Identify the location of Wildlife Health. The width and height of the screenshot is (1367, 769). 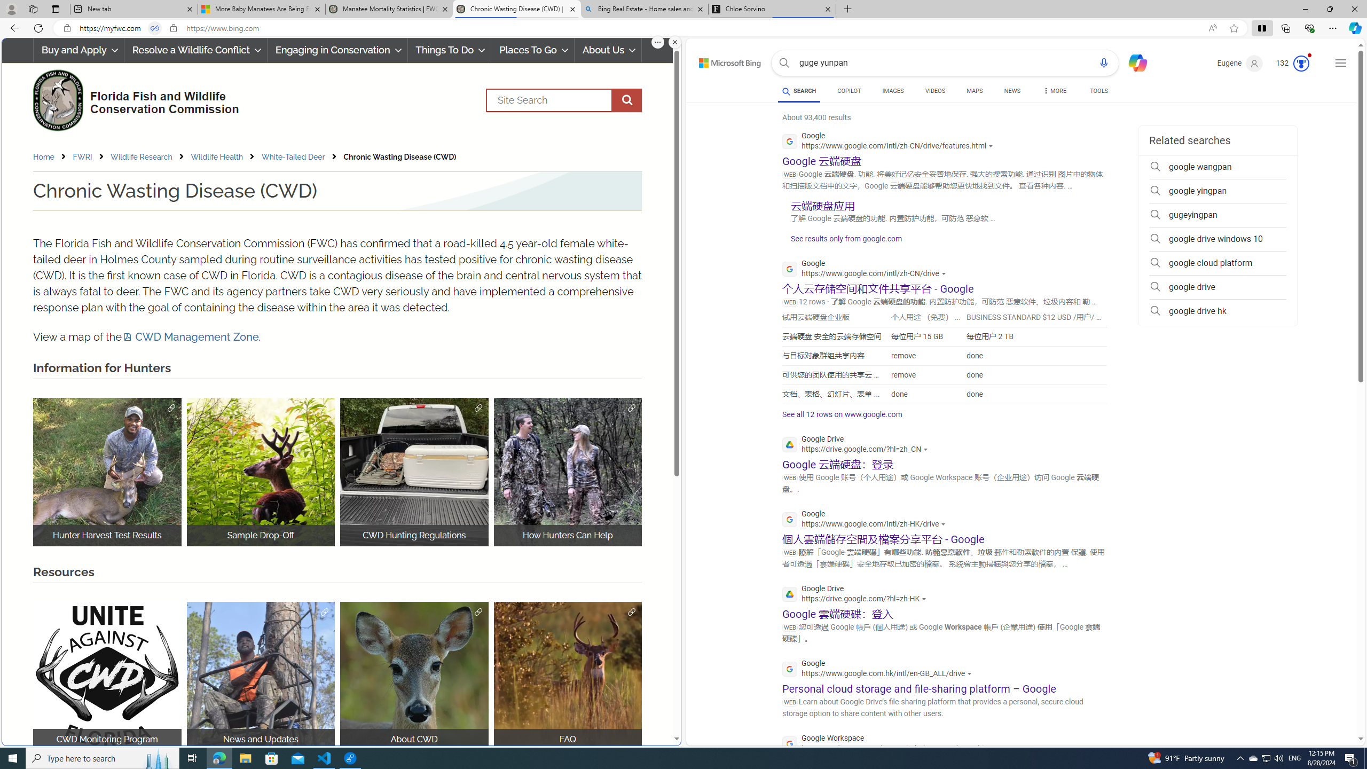
(224, 157).